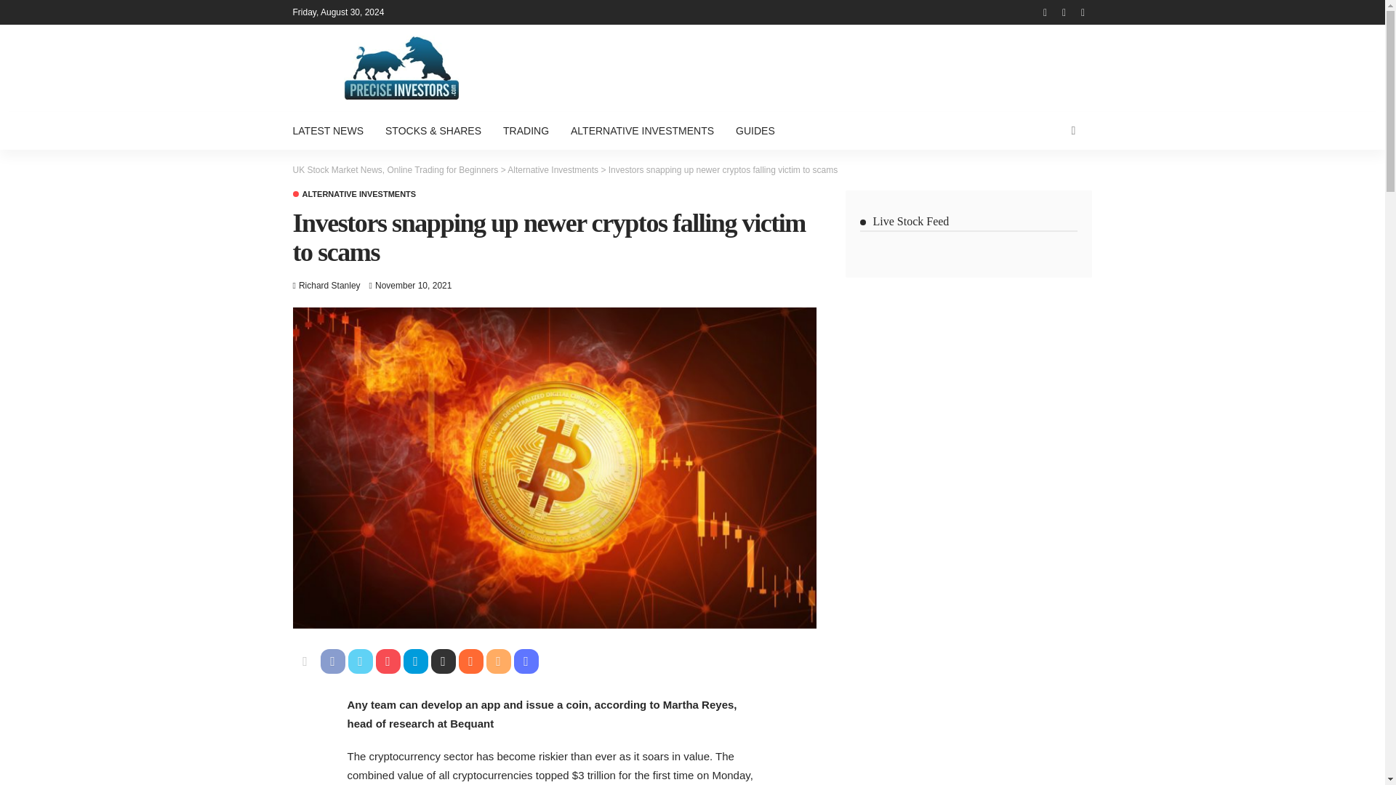 This screenshot has width=1396, height=785. Describe the element at coordinates (353, 195) in the screenshot. I see `ALTERNATIVE INVESTMENTS` at that location.